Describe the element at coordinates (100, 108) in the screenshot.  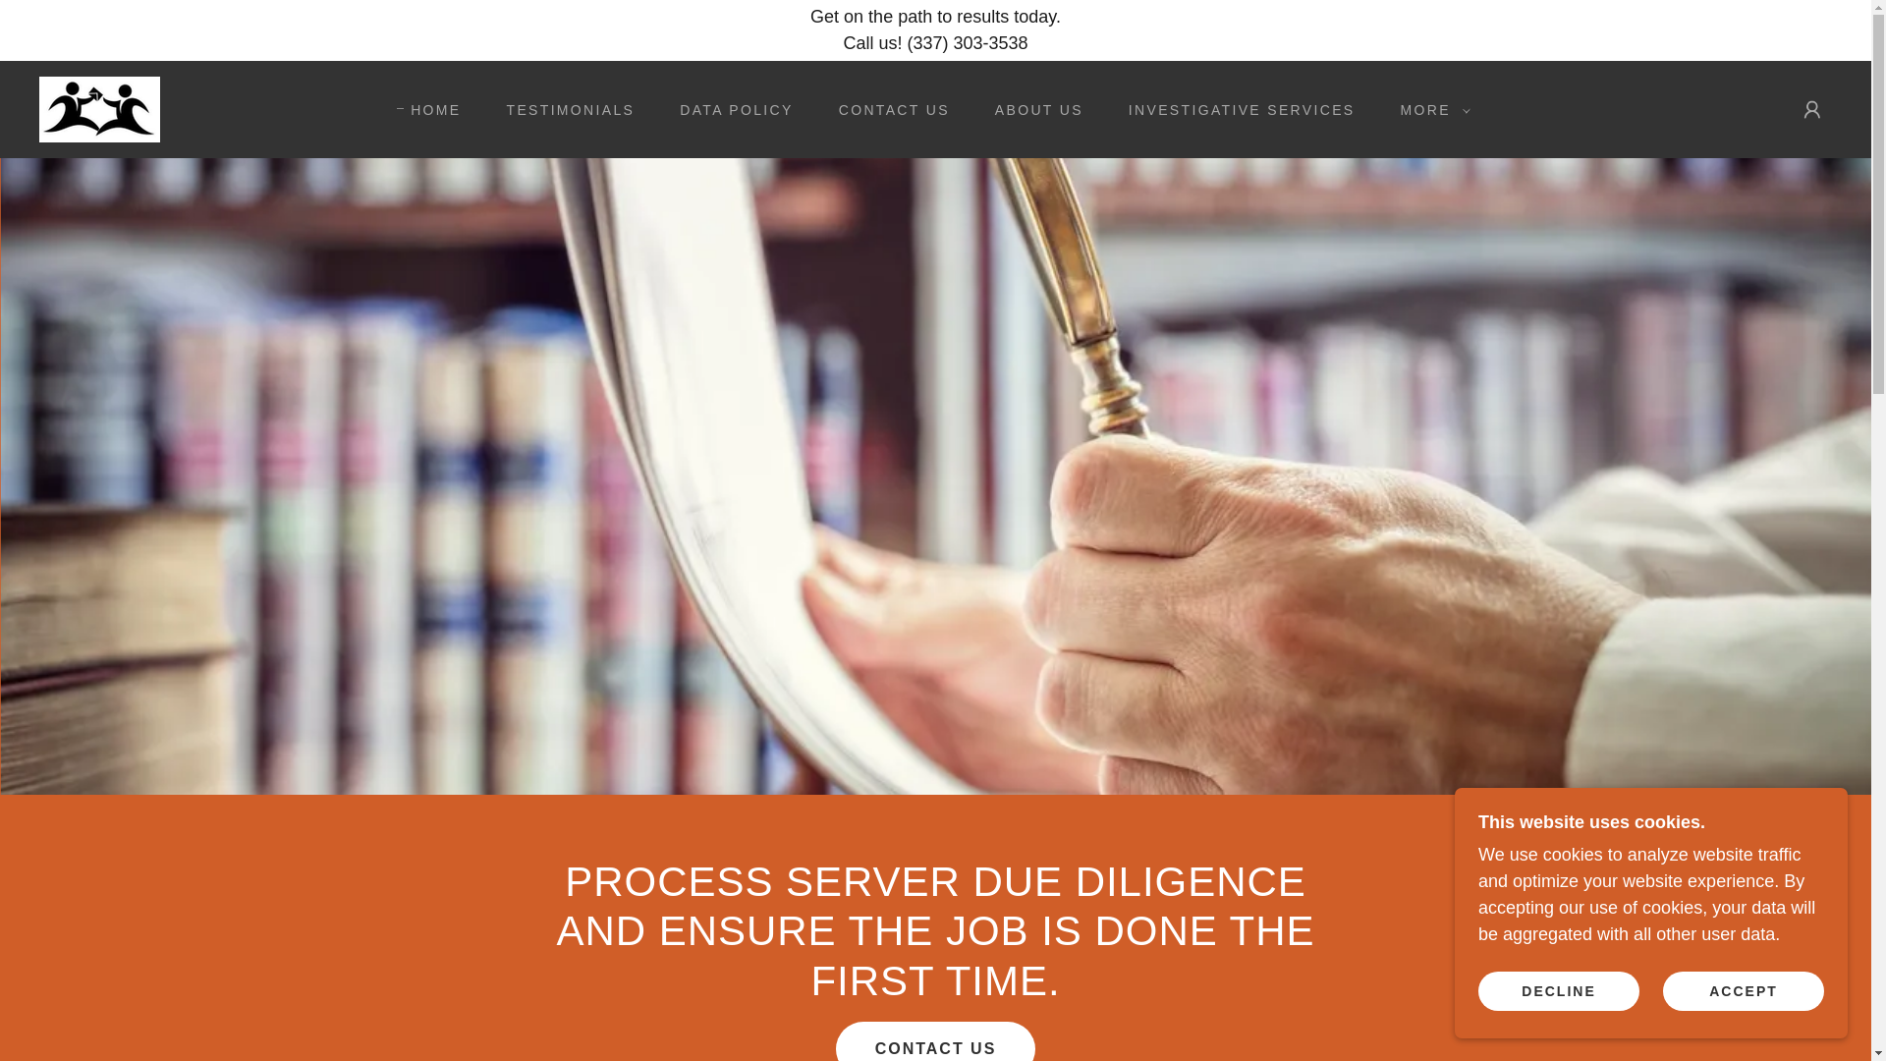
I see `KJC Process Service` at that location.